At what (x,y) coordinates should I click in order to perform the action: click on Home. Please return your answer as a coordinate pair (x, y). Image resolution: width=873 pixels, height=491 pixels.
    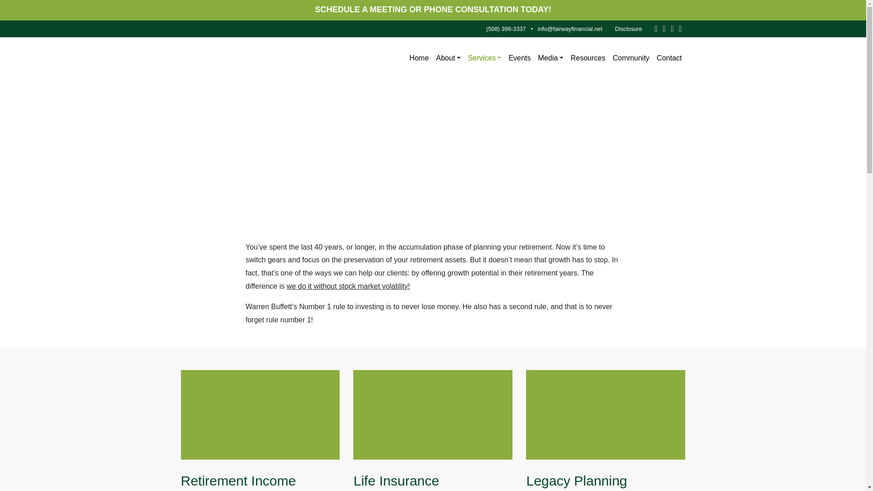
    Looking at the image, I should click on (419, 58).